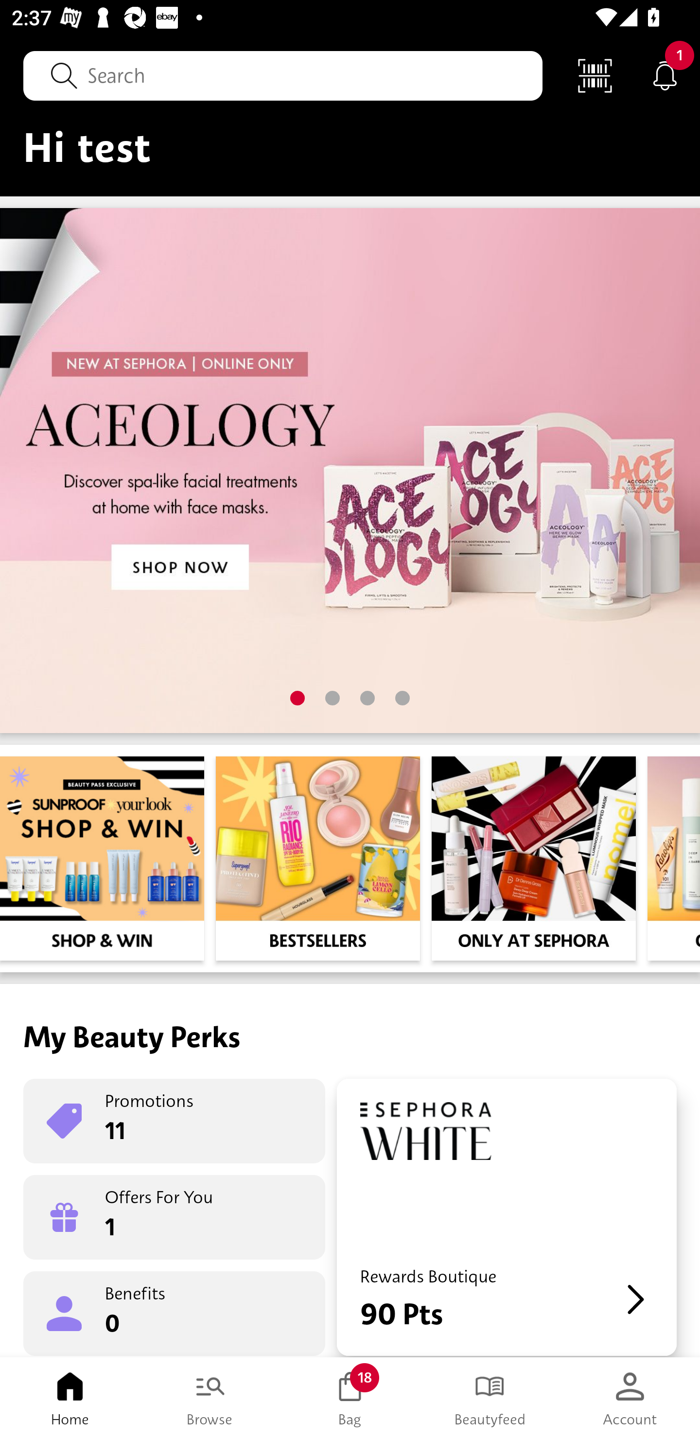 This screenshot has height=1439, width=700. What do you see at coordinates (174, 1121) in the screenshot?
I see `Promotions 11` at bounding box center [174, 1121].